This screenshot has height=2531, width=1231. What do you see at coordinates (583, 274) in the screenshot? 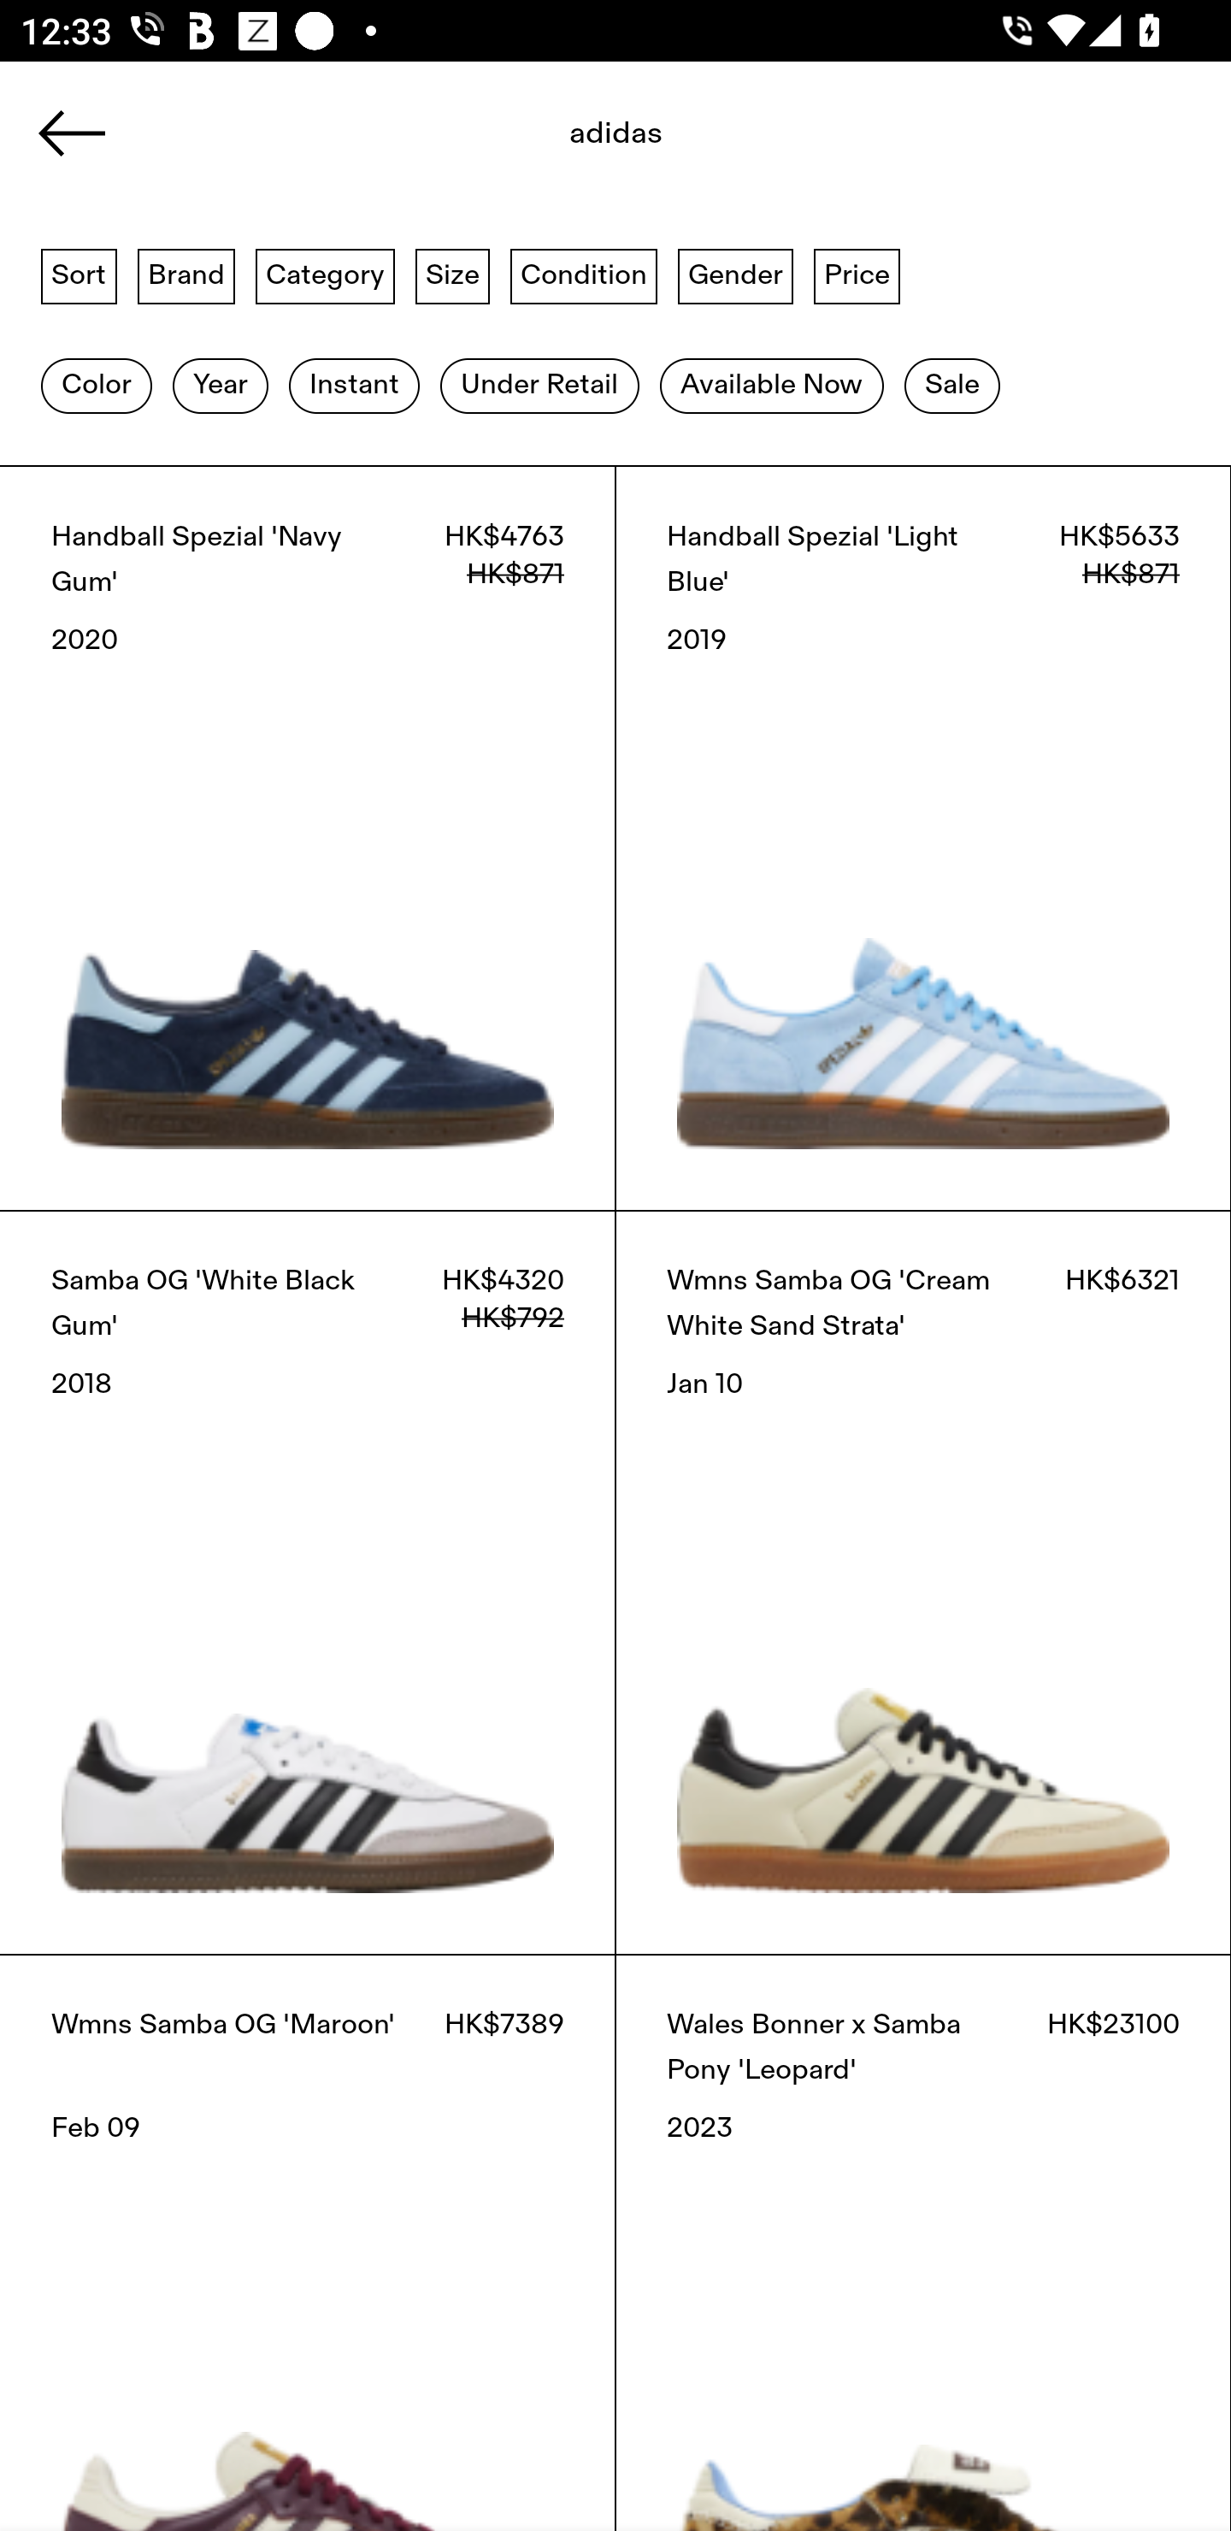
I see `Condition` at bounding box center [583, 274].